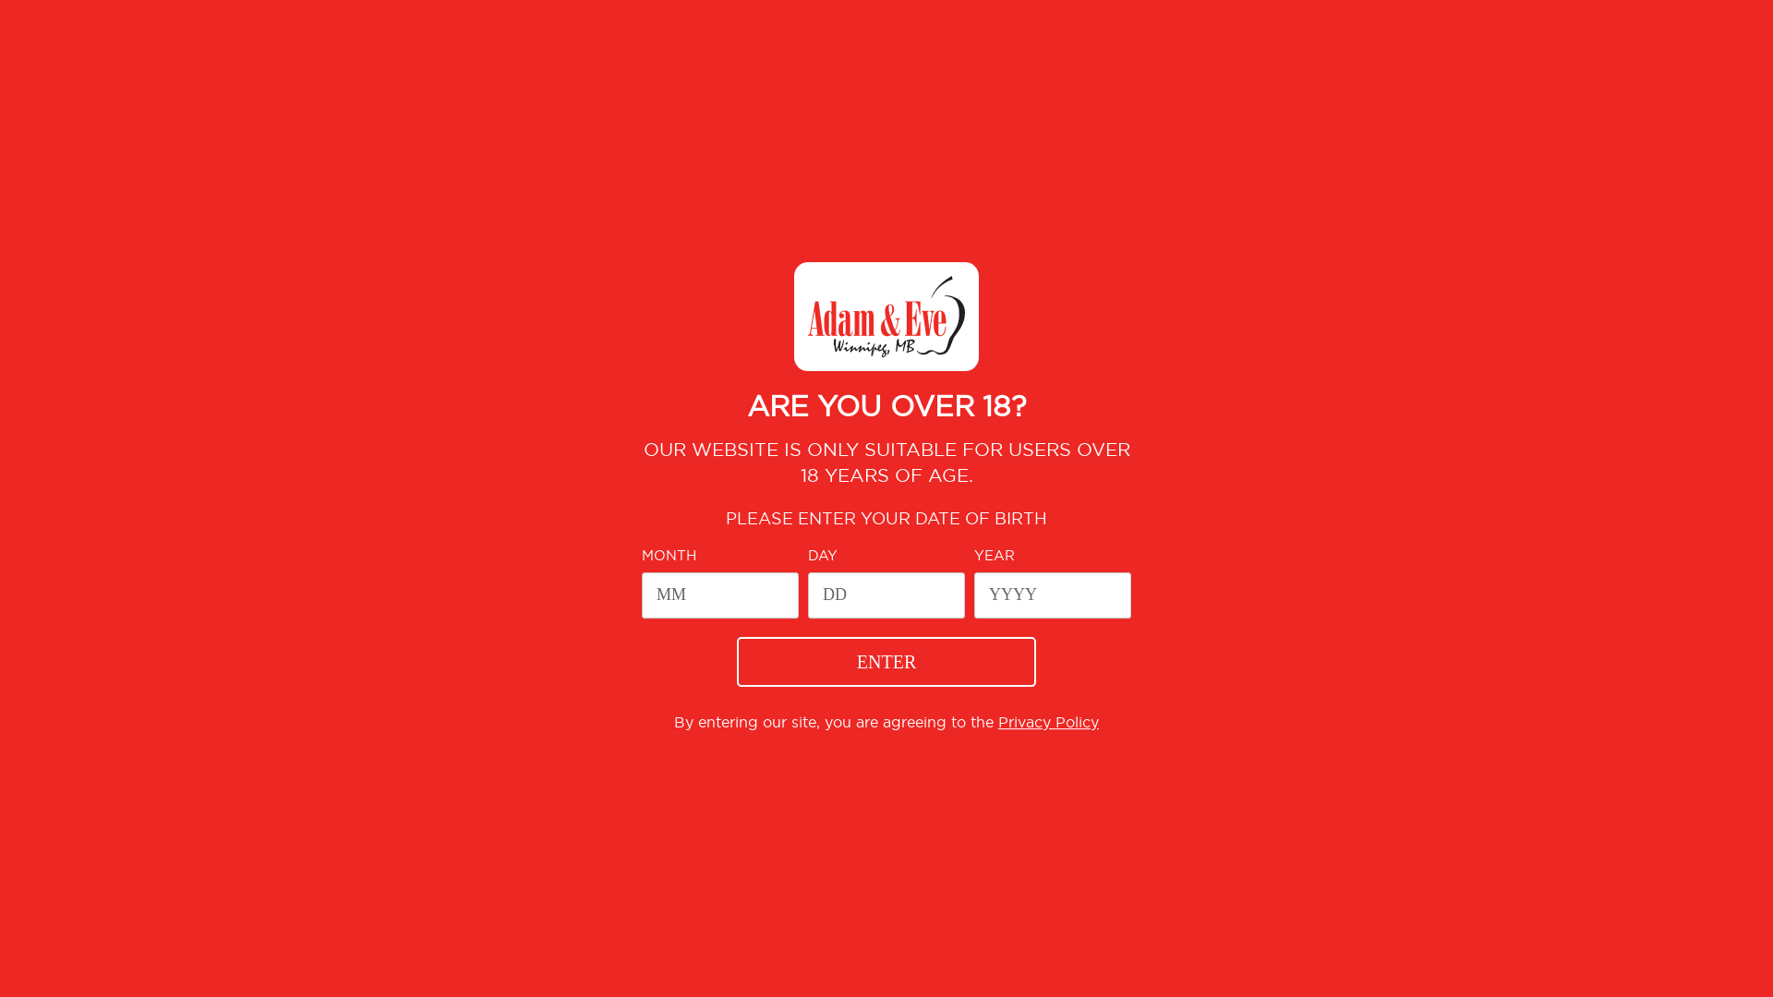  I want to click on HOME, so click(589, 173).